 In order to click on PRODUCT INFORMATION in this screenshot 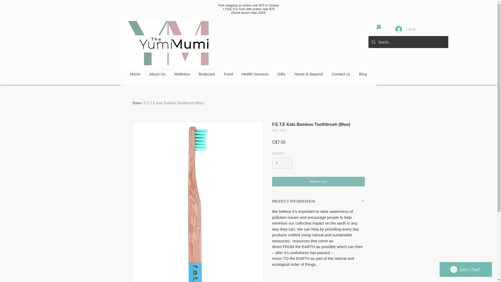, I will do `click(318, 202)`.